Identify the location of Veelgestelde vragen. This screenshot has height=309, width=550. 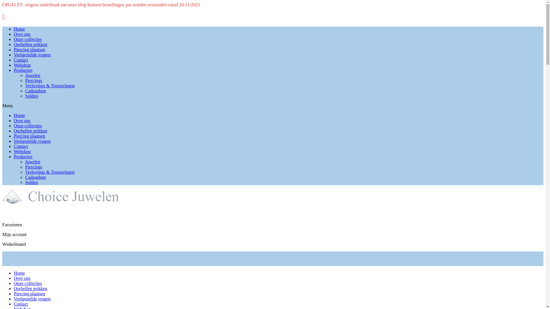
(32, 299).